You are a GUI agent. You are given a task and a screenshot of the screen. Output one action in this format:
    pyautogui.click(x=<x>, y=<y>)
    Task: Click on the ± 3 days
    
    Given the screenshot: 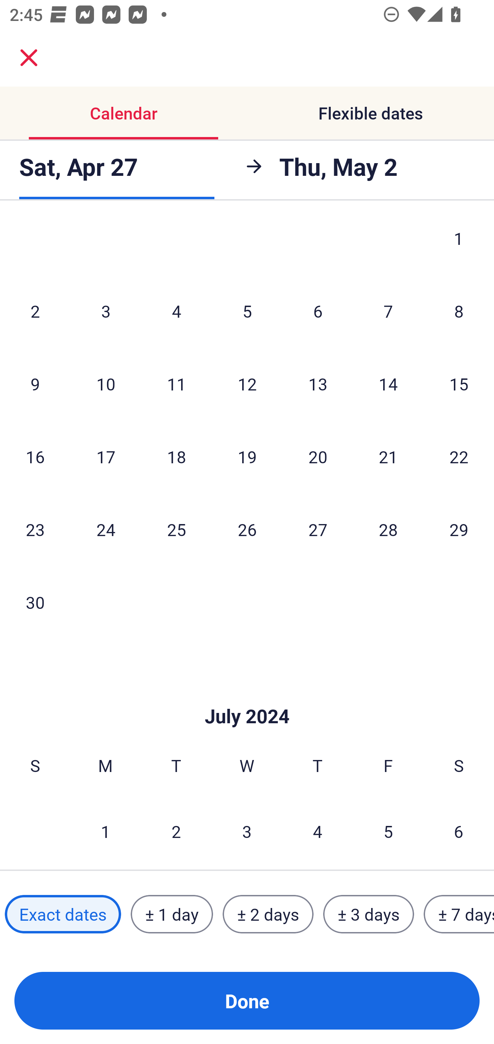 What is the action you would take?
    pyautogui.click(x=368, y=914)
    